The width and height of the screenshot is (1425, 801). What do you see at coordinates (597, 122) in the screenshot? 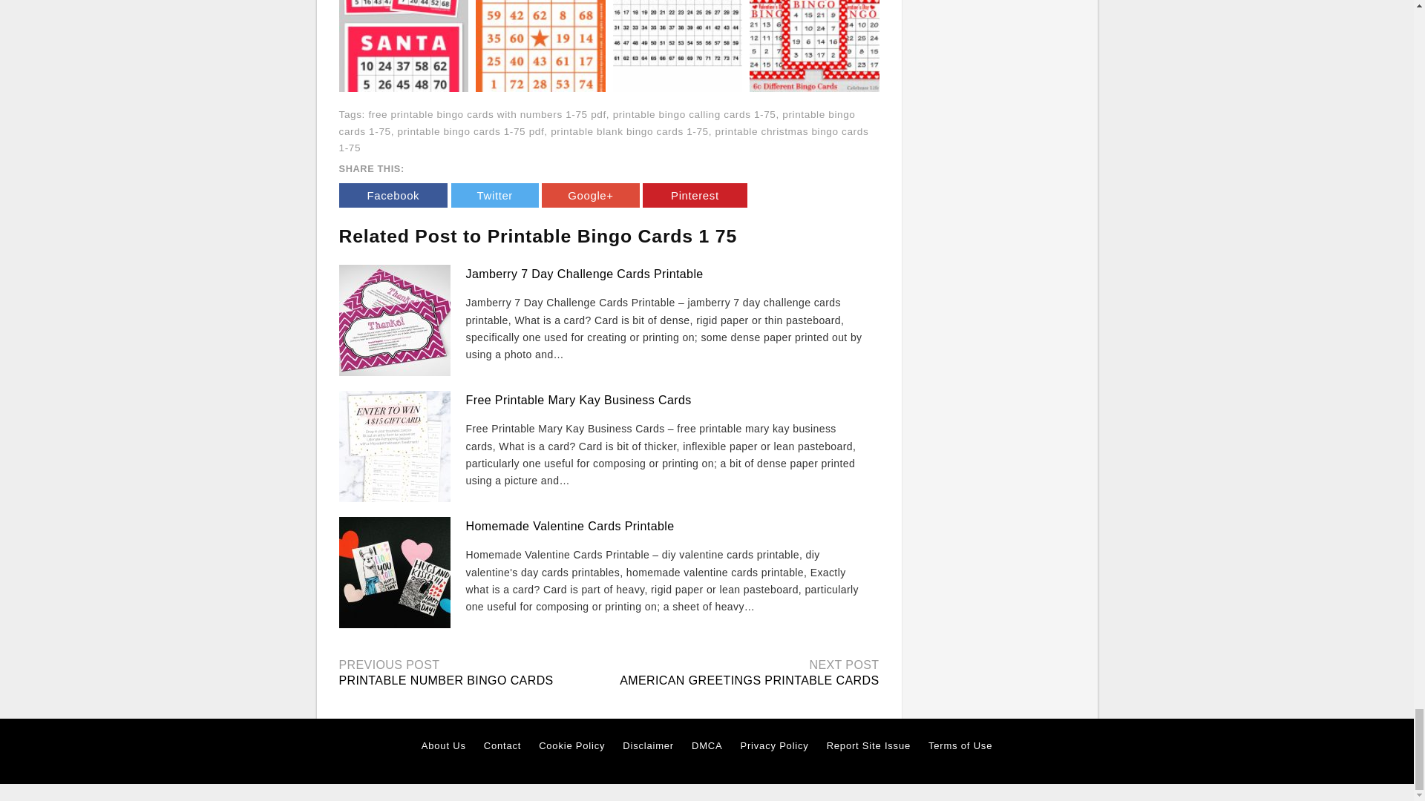
I see `printable bingo cards 1-75` at bounding box center [597, 122].